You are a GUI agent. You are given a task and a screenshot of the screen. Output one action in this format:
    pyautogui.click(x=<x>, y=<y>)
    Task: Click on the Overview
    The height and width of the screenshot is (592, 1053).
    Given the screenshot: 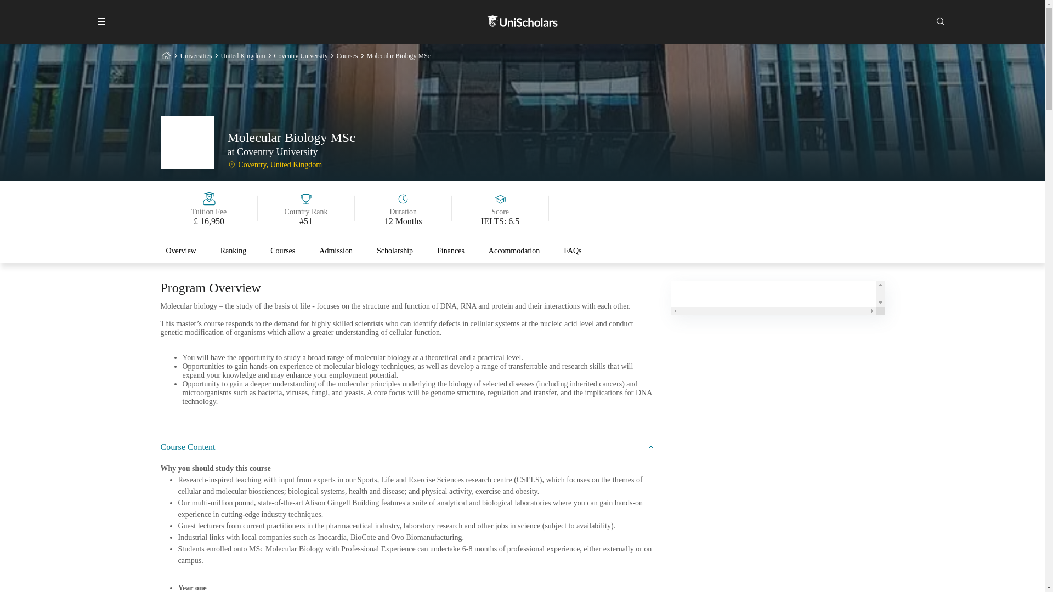 What is the action you would take?
    pyautogui.click(x=180, y=251)
    